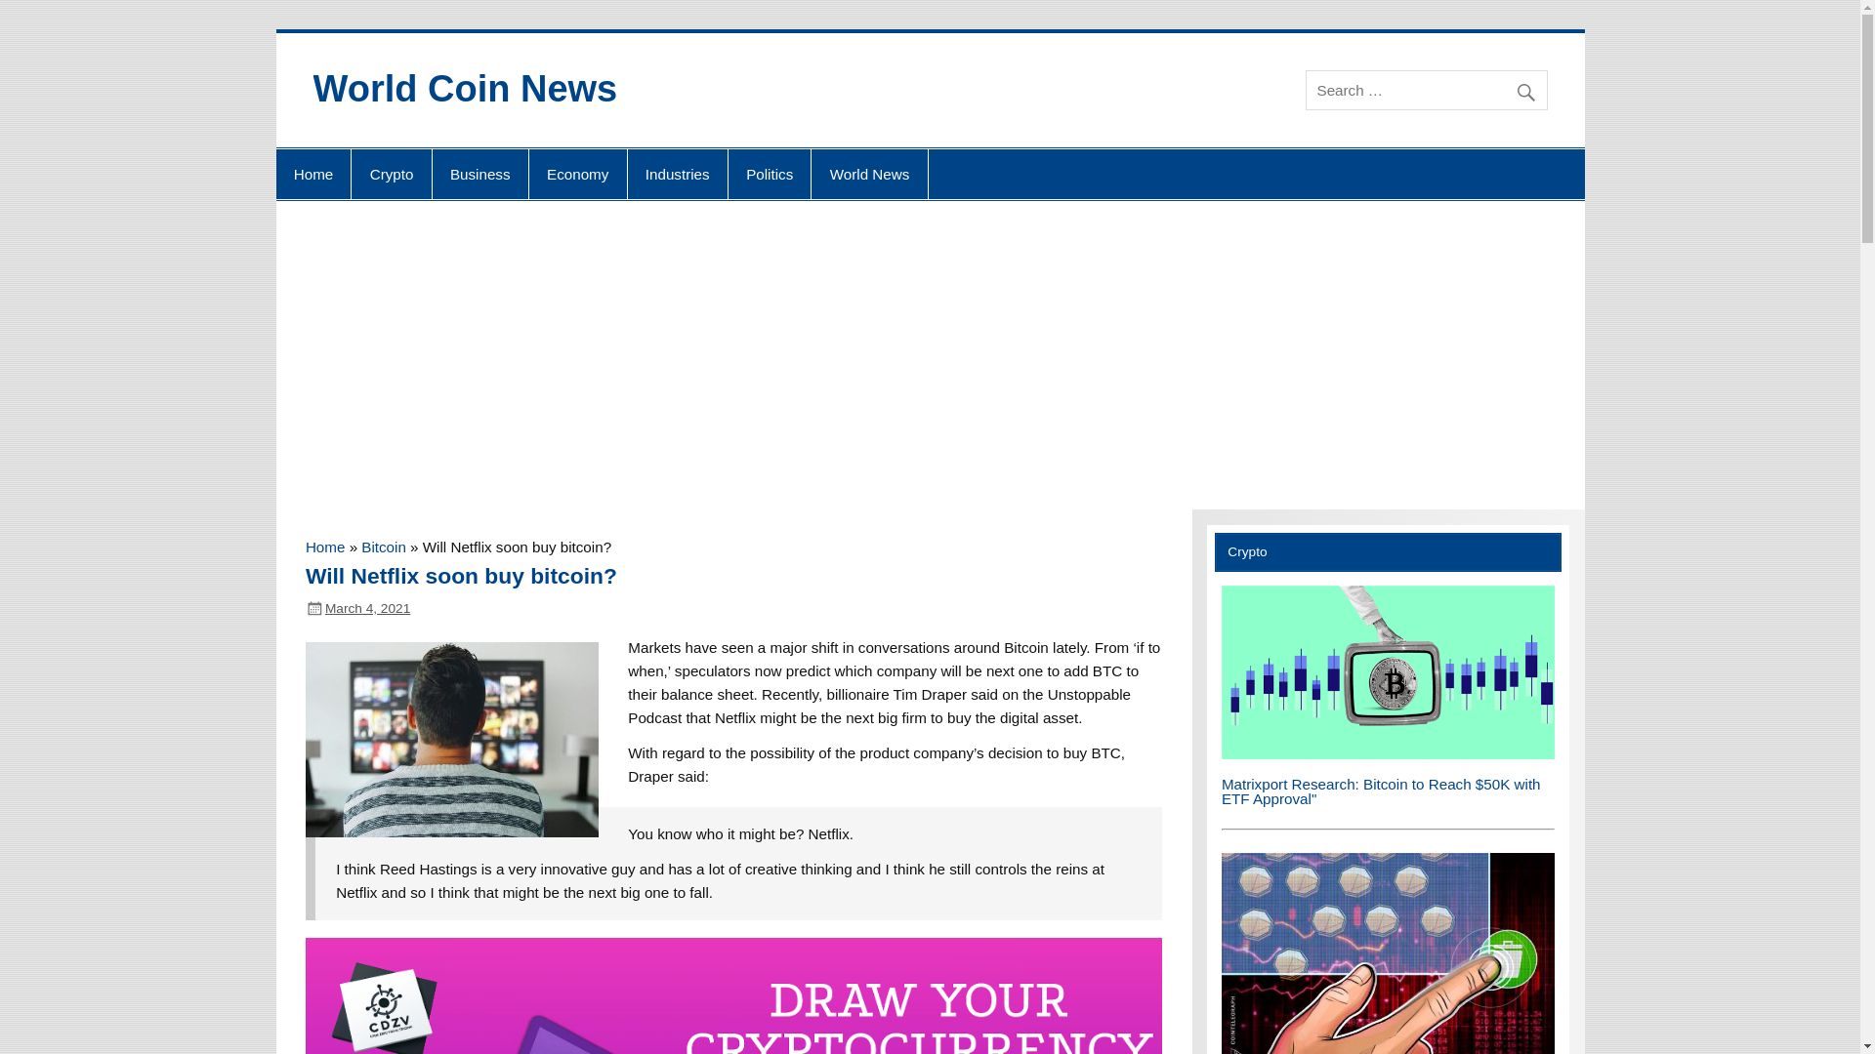 This screenshot has width=1875, height=1054. What do you see at coordinates (770, 175) in the screenshot?
I see `Politics` at bounding box center [770, 175].